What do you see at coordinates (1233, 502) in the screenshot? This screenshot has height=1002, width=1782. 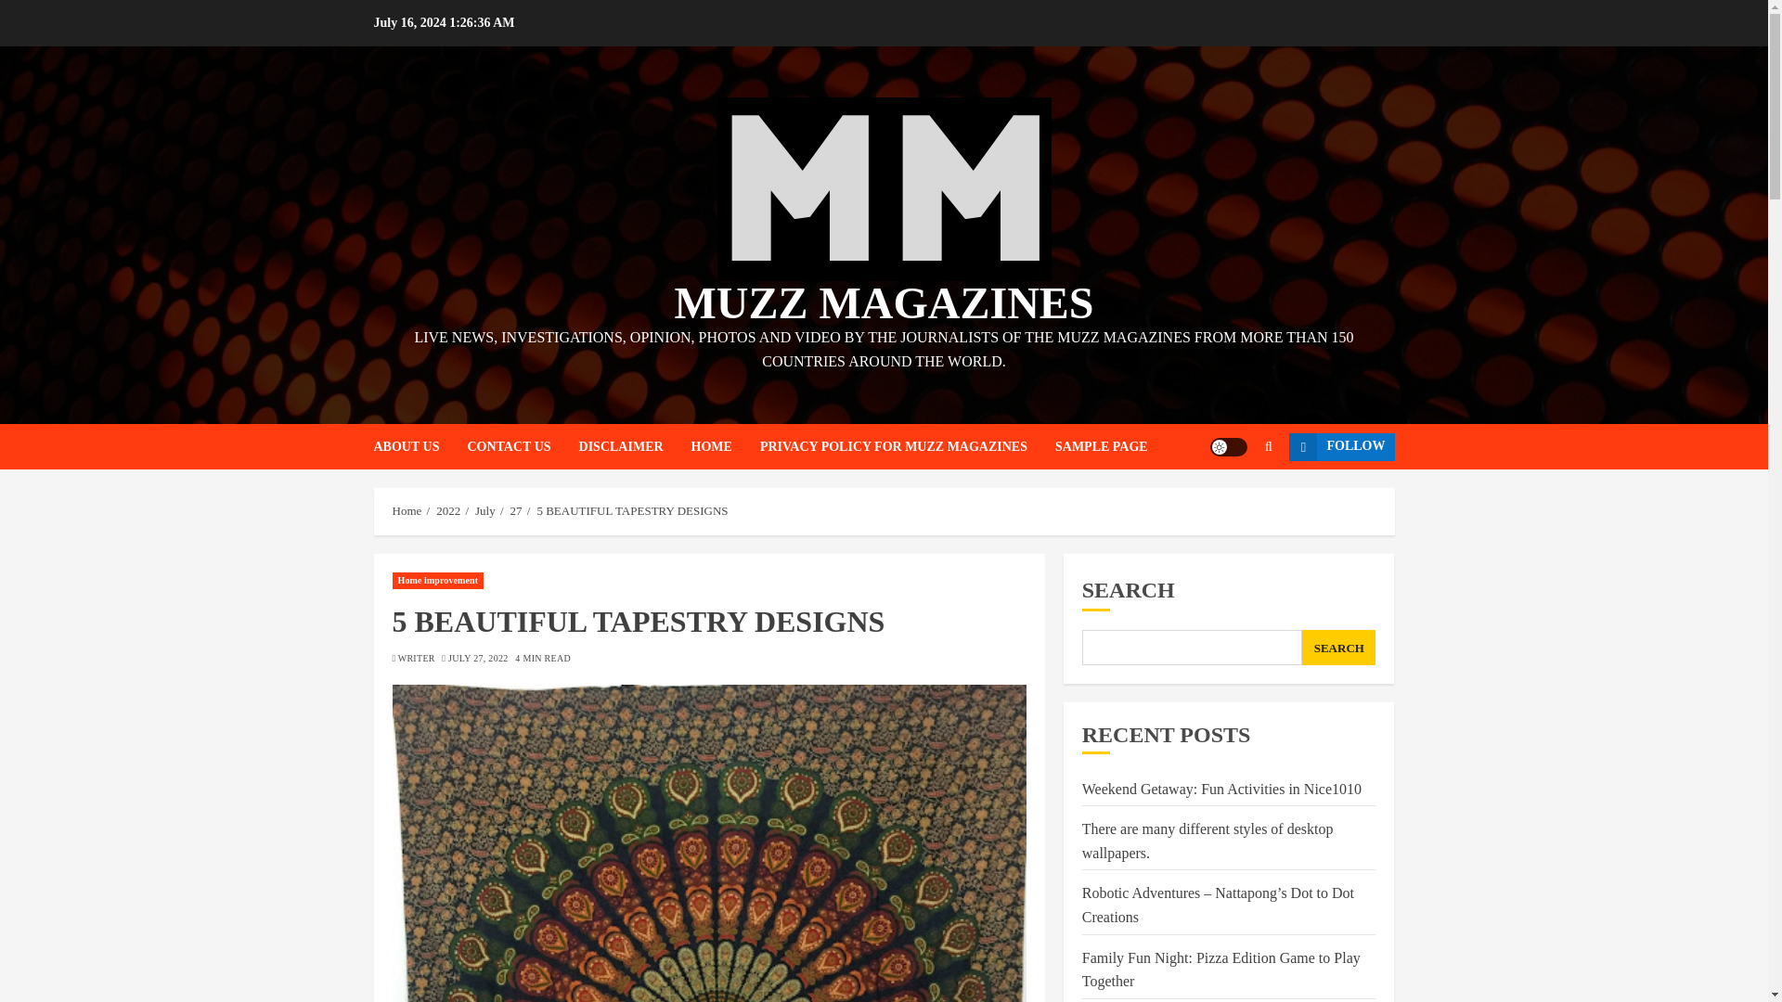 I see `Search` at bounding box center [1233, 502].